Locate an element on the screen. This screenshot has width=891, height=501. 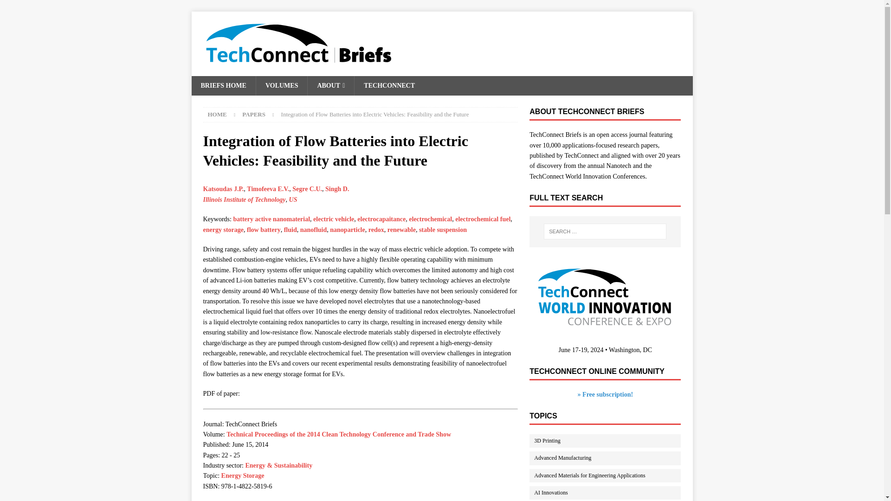
electrochemical is located at coordinates (430, 219).